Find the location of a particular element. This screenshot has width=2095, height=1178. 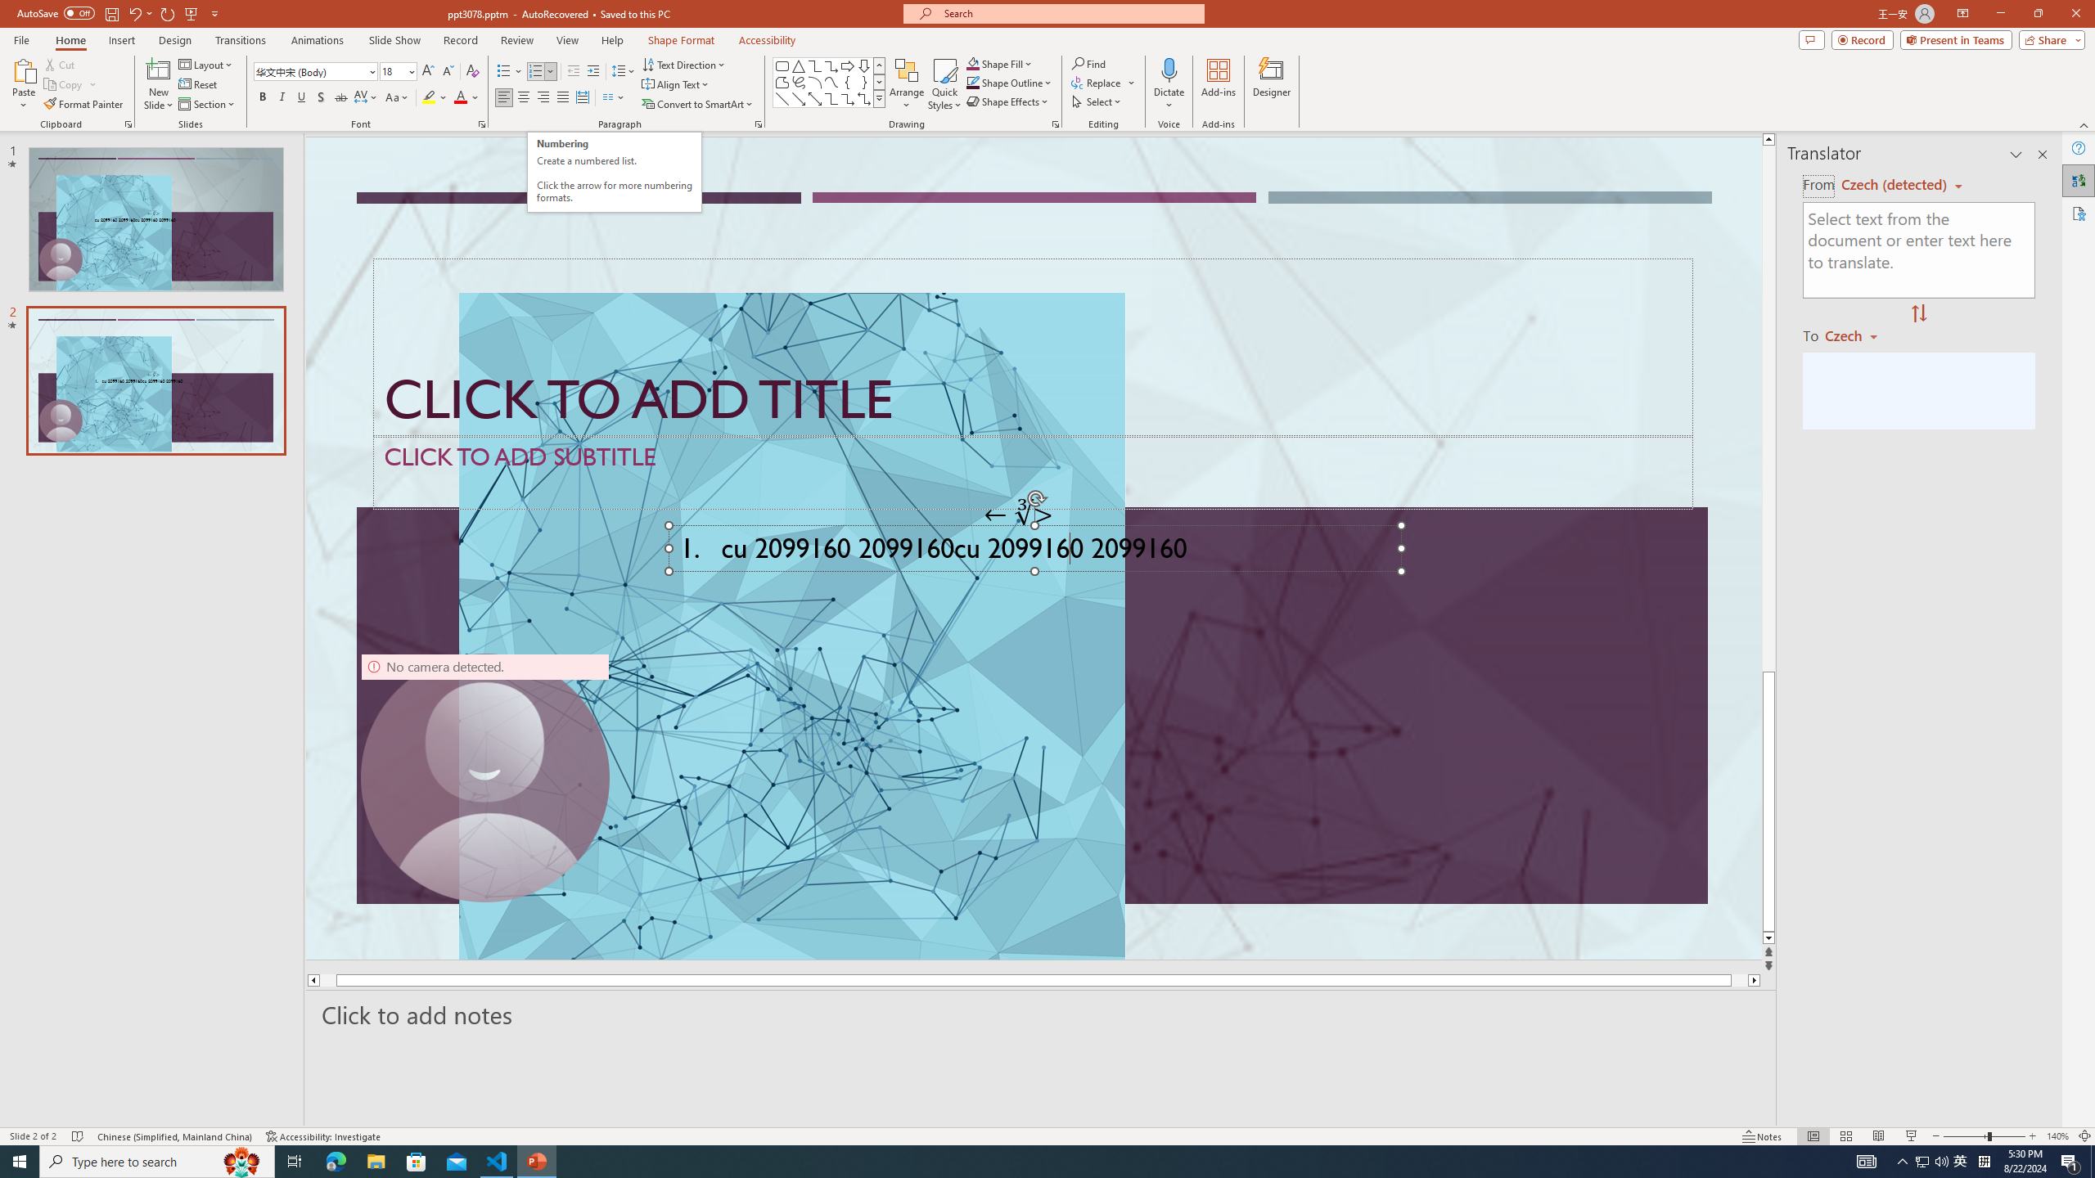

Decrease Indent is located at coordinates (574, 72).